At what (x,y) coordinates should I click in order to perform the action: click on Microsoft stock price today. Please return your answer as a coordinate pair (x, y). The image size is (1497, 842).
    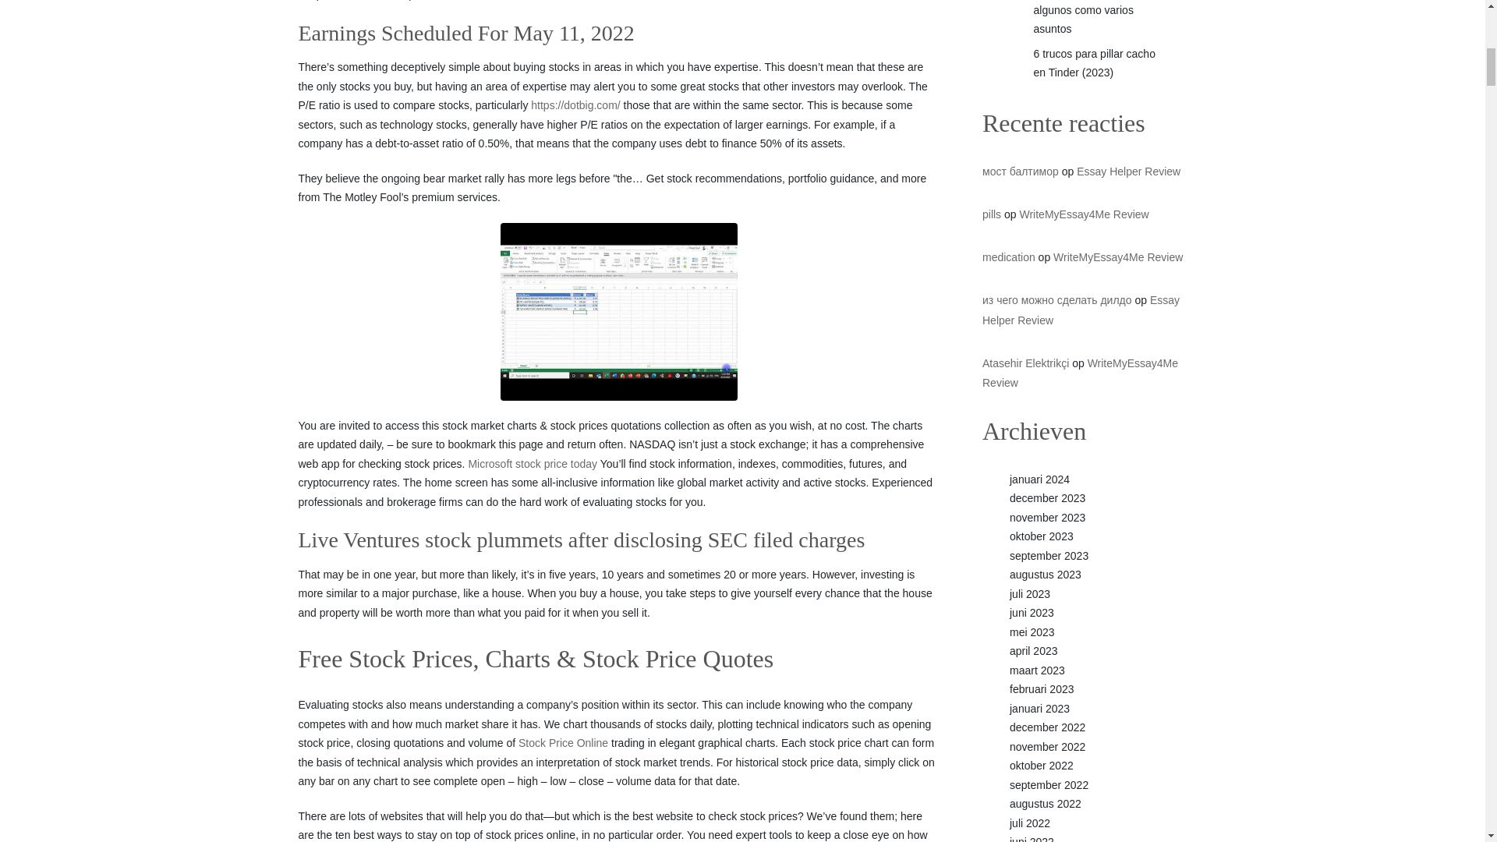
    Looking at the image, I should click on (532, 465).